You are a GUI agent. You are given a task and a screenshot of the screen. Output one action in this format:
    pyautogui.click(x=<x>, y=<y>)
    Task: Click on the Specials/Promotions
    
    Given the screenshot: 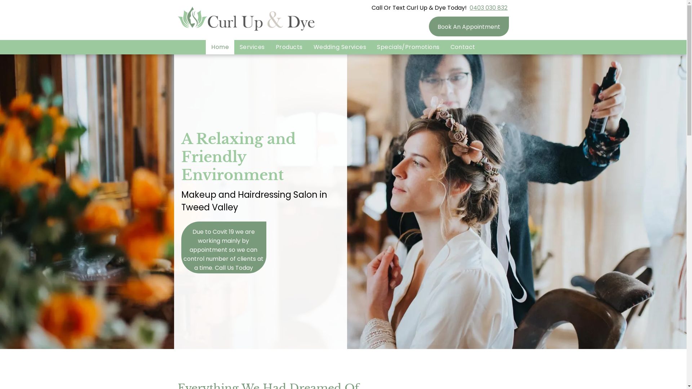 What is the action you would take?
    pyautogui.click(x=408, y=47)
    